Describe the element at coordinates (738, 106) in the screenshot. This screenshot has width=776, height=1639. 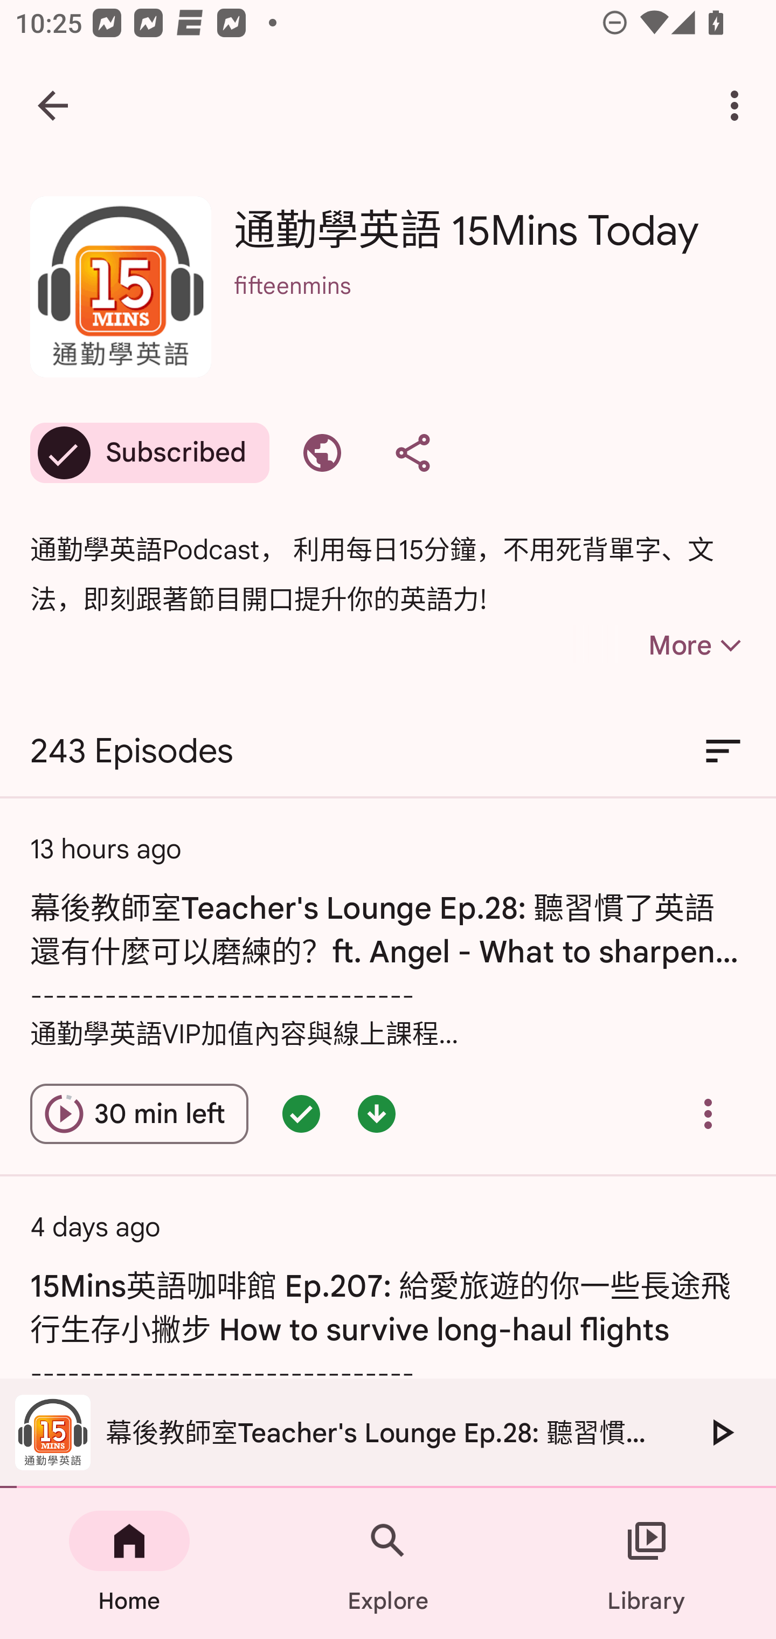
I see `More options` at that location.